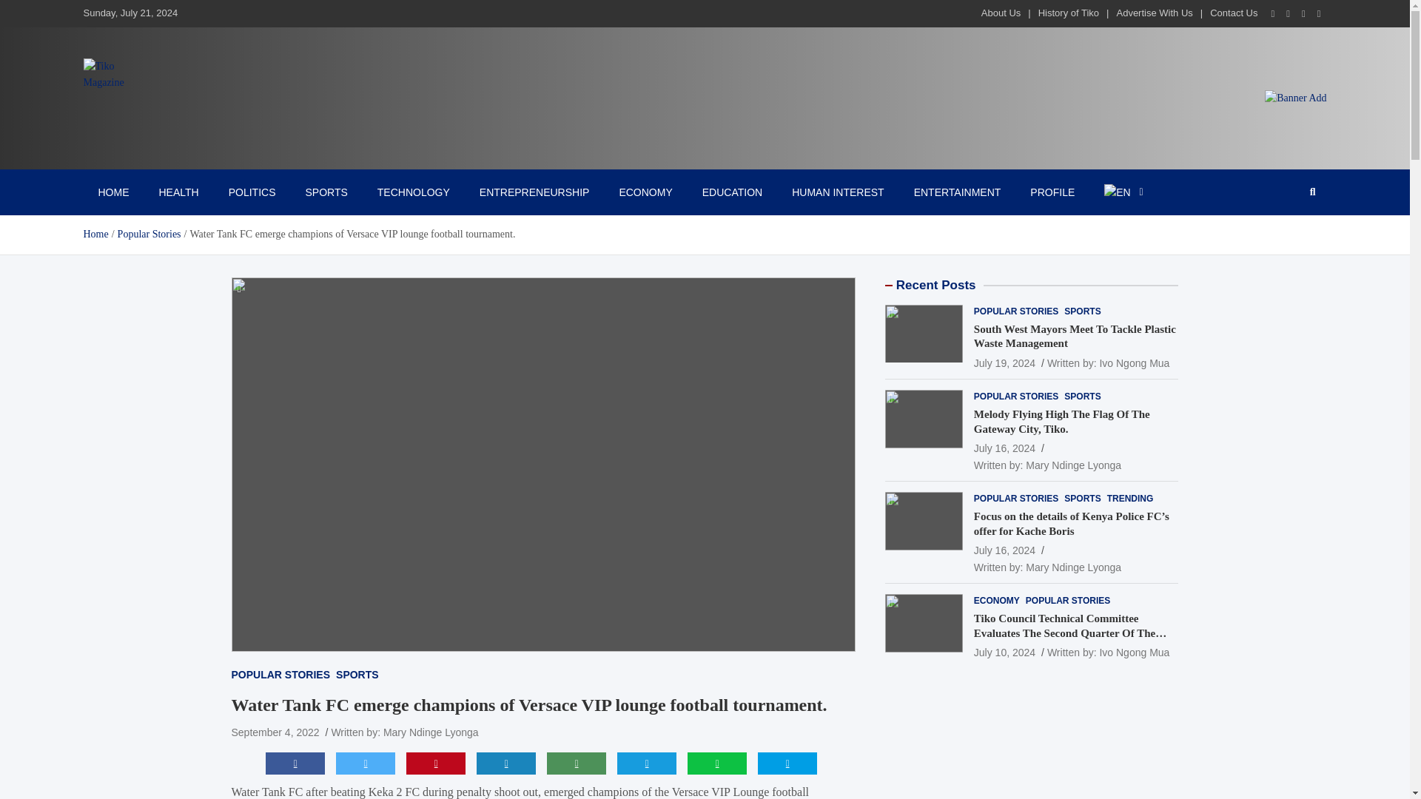 The width and height of the screenshot is (1421, 799). Describe the element at coordinates (326, 192) in the screenshot. I see `SPORTS` at that location.